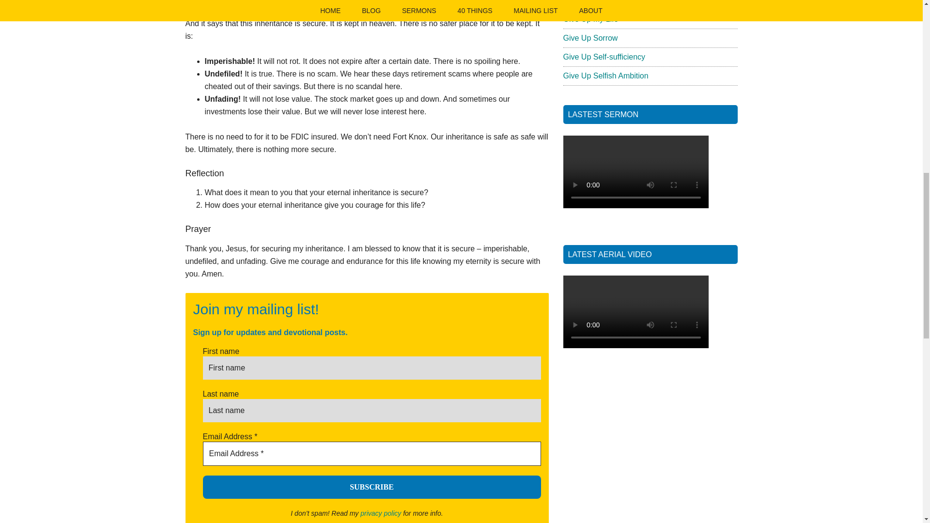 This screenshot has width=930, height=523. I want to click on Give Up My Life, so click(590, 19).